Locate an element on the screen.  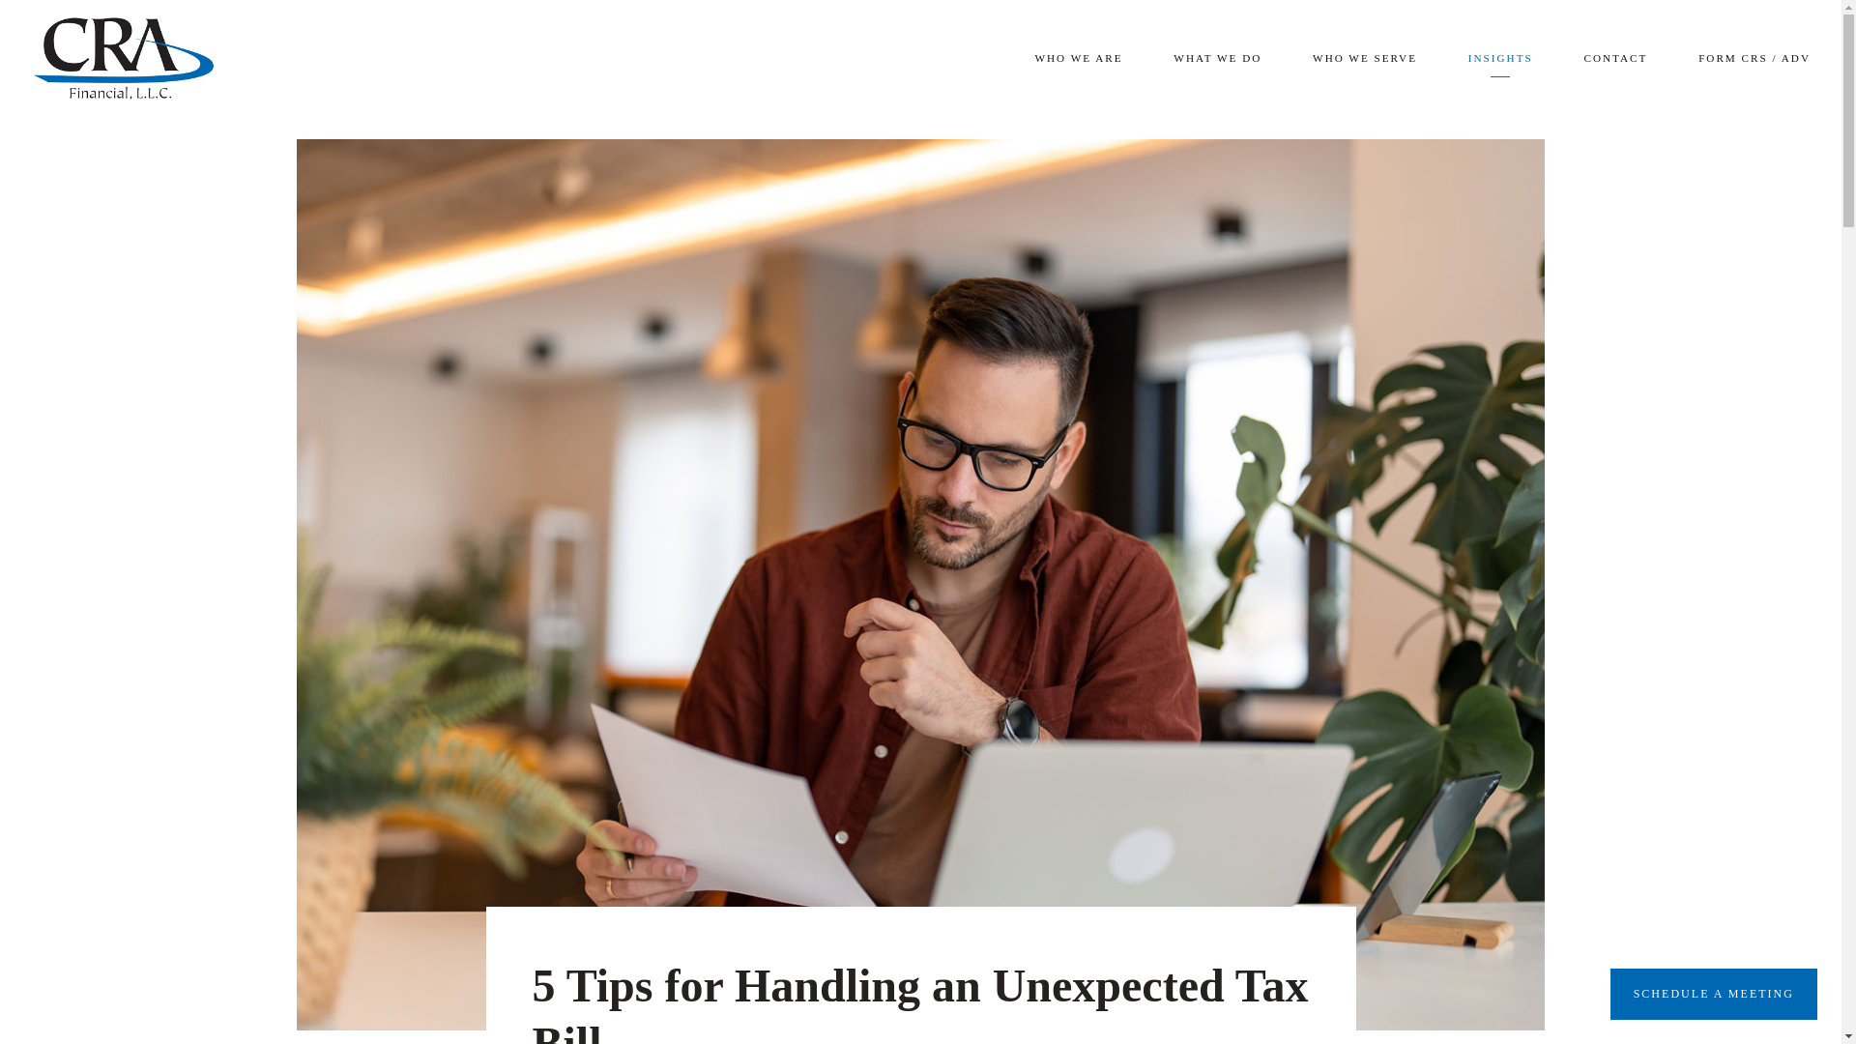
CONTACT is located at coordinates (1614, 58).